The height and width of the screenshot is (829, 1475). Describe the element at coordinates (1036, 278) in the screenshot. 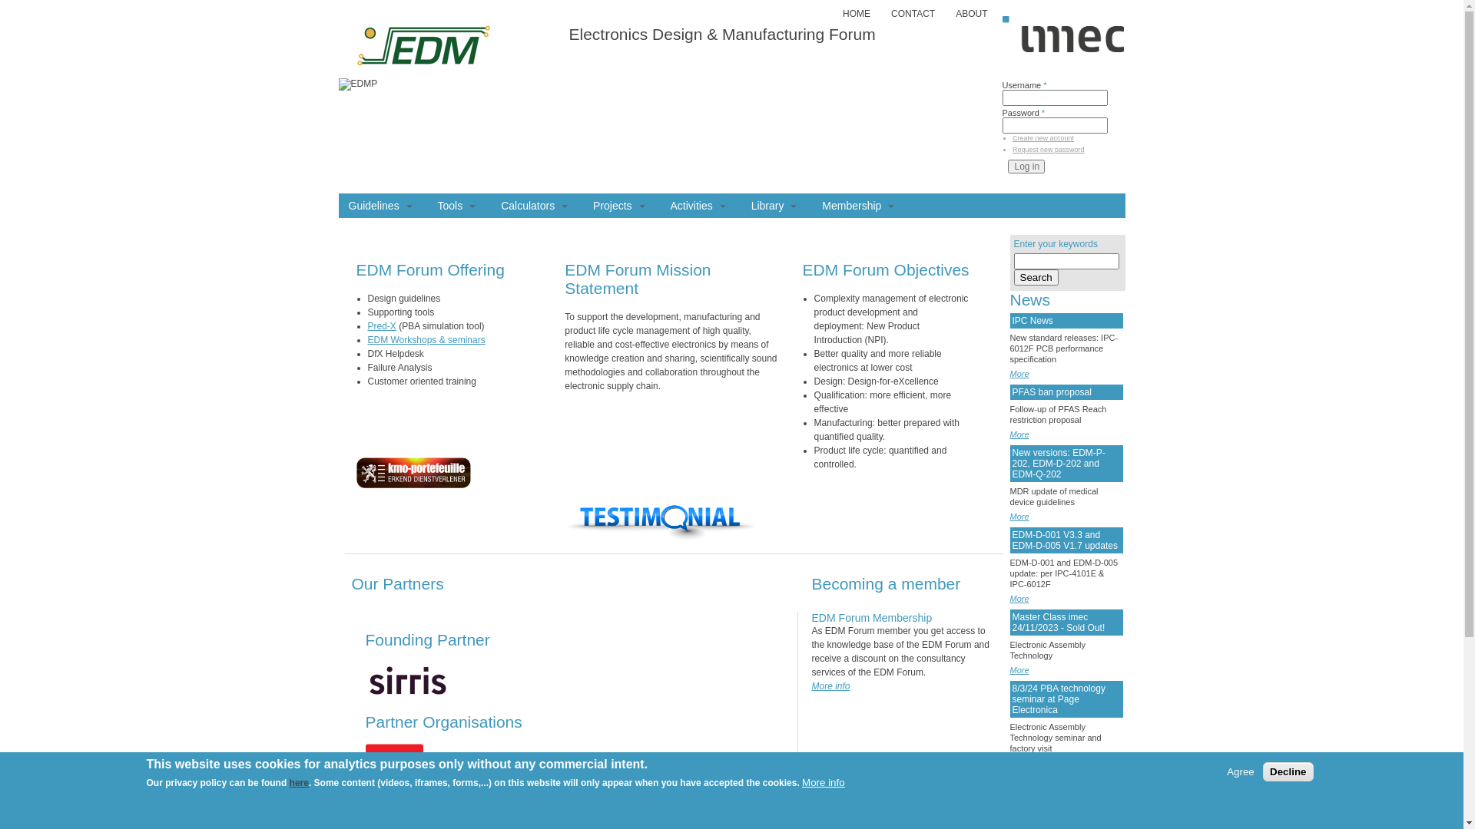

I see `Search` at that location.